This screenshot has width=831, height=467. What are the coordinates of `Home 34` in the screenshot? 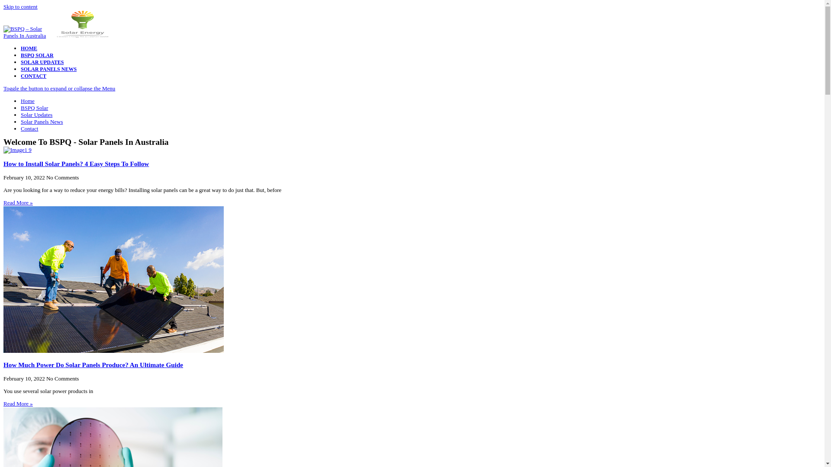 It's located at (17, 150).